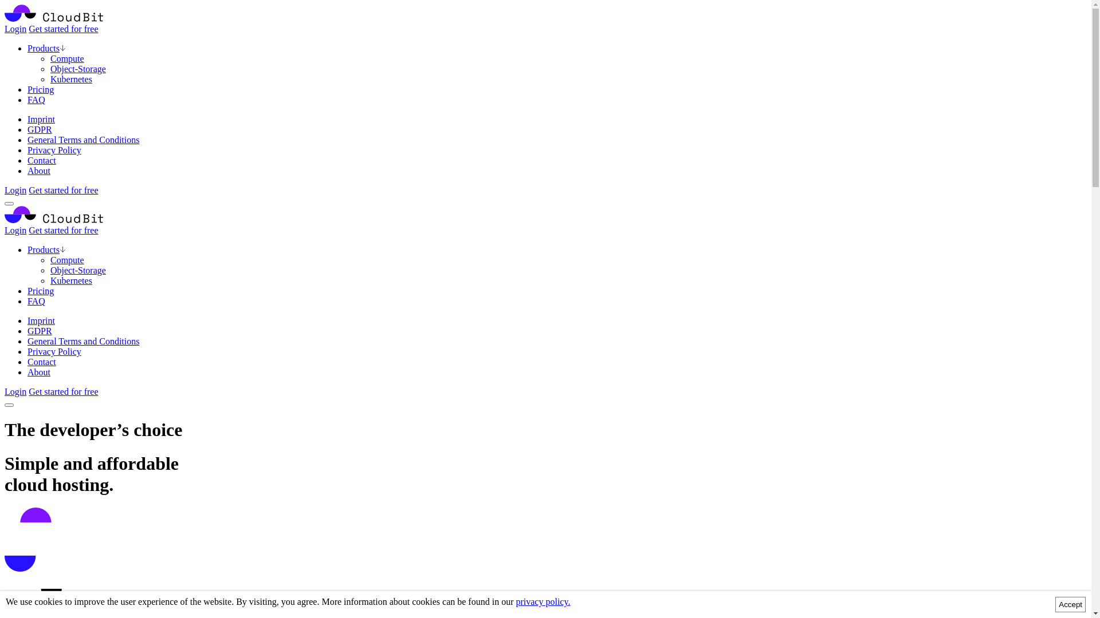  I want to click on Products, so click(44, 249).